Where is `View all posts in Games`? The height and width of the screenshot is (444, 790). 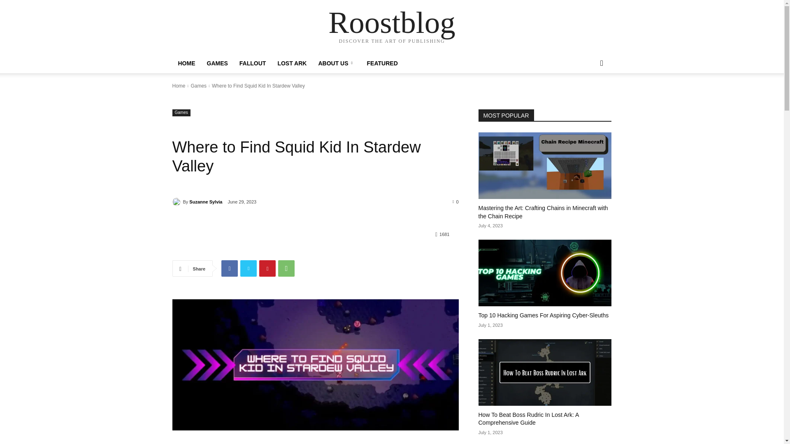 View all posts in Games is located at coordinates (198, 86).